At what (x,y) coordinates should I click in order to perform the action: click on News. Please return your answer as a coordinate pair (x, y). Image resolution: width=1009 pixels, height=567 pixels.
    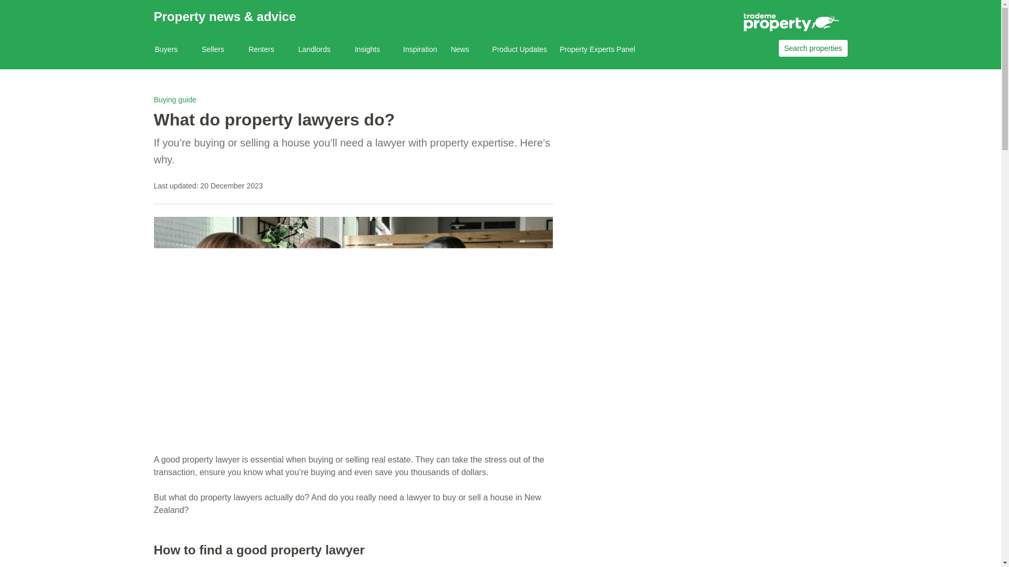
    Looking at the image, I should click on (467, 49).